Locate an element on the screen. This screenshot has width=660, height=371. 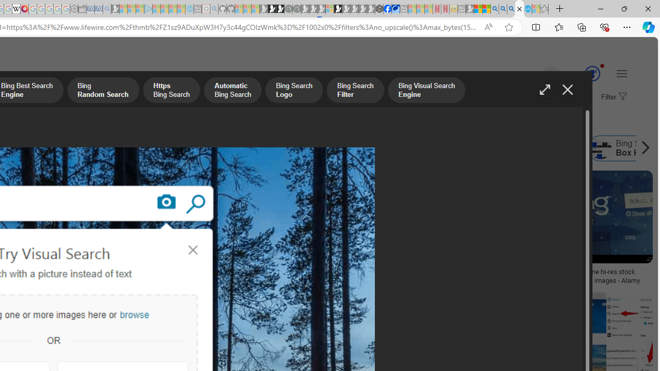
Bing Search Box History is located at coordinates (601, 148).